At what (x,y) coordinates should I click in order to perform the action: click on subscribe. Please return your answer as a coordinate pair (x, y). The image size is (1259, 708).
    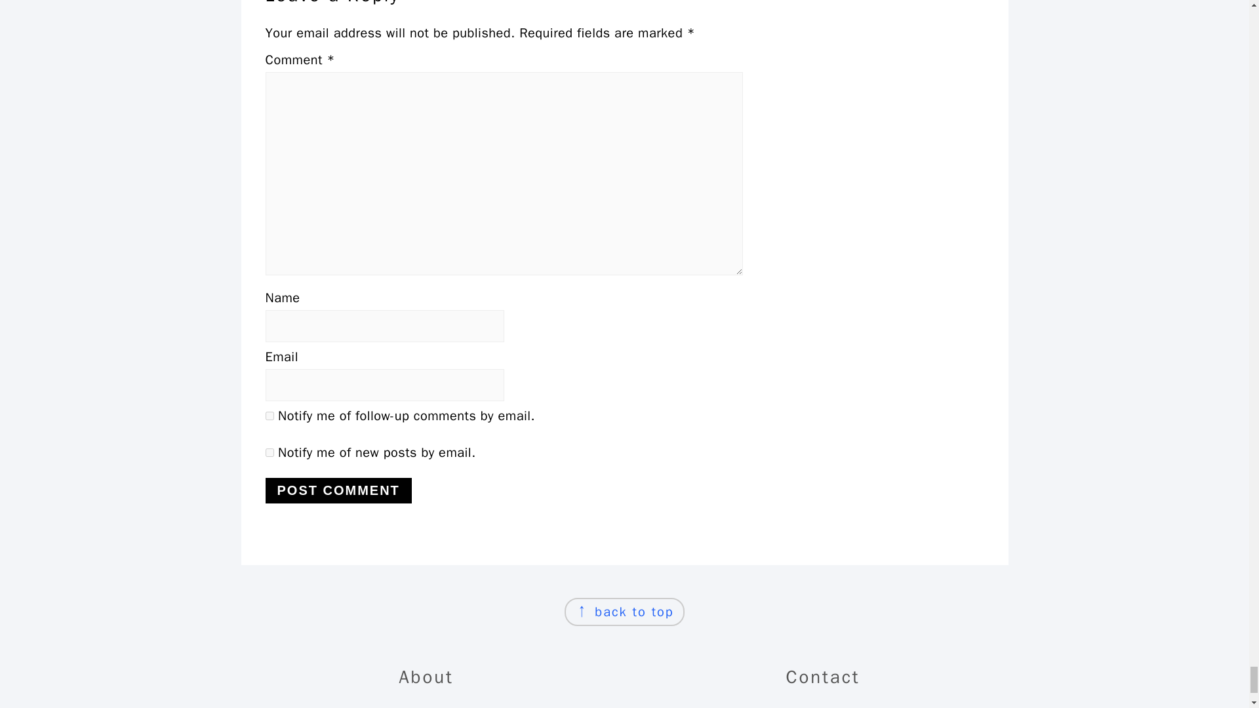
    Looking at the image, I should click on (269, 452).